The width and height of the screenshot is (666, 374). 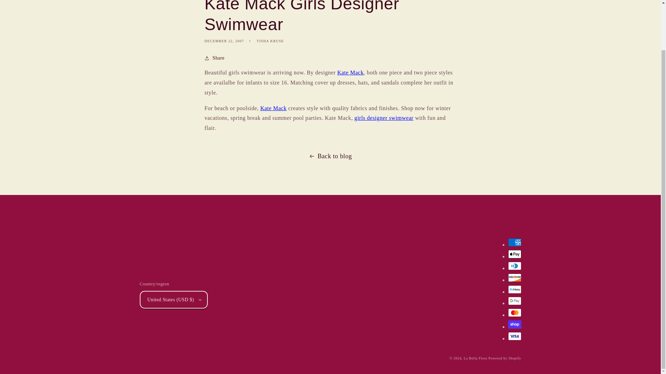 What do you see at coordinates (514, 254) in the screenshot?
I see `Apple Pay` at bounding box center [514, 254].